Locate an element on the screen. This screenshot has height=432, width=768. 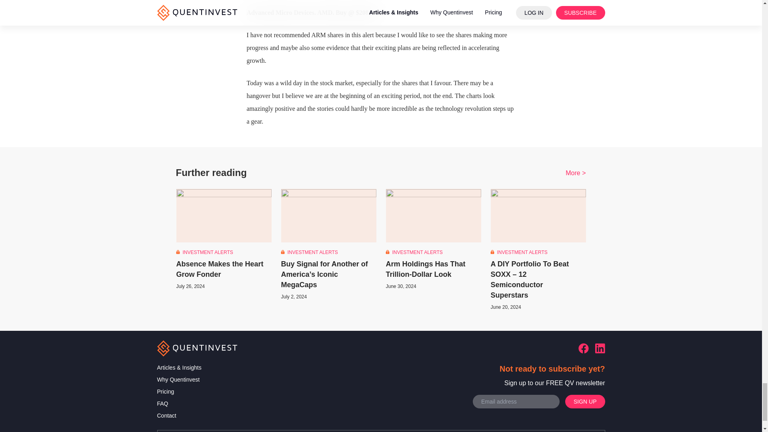
FAQ is located at coordinates (179, 403).